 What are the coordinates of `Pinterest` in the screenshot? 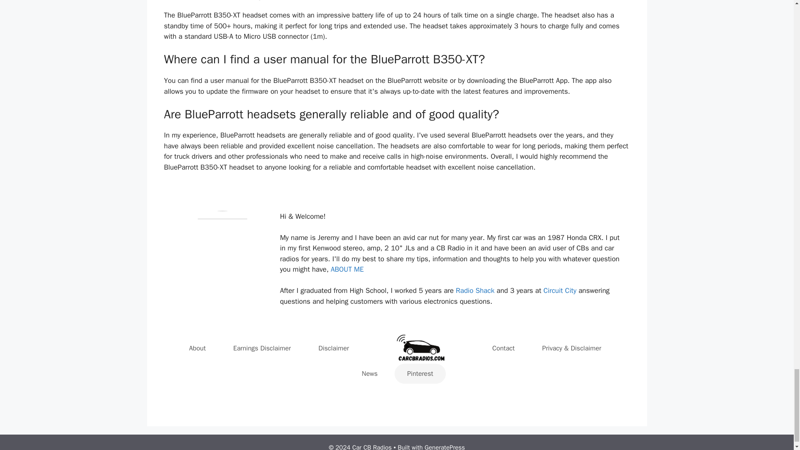 It's located at (420, 373).